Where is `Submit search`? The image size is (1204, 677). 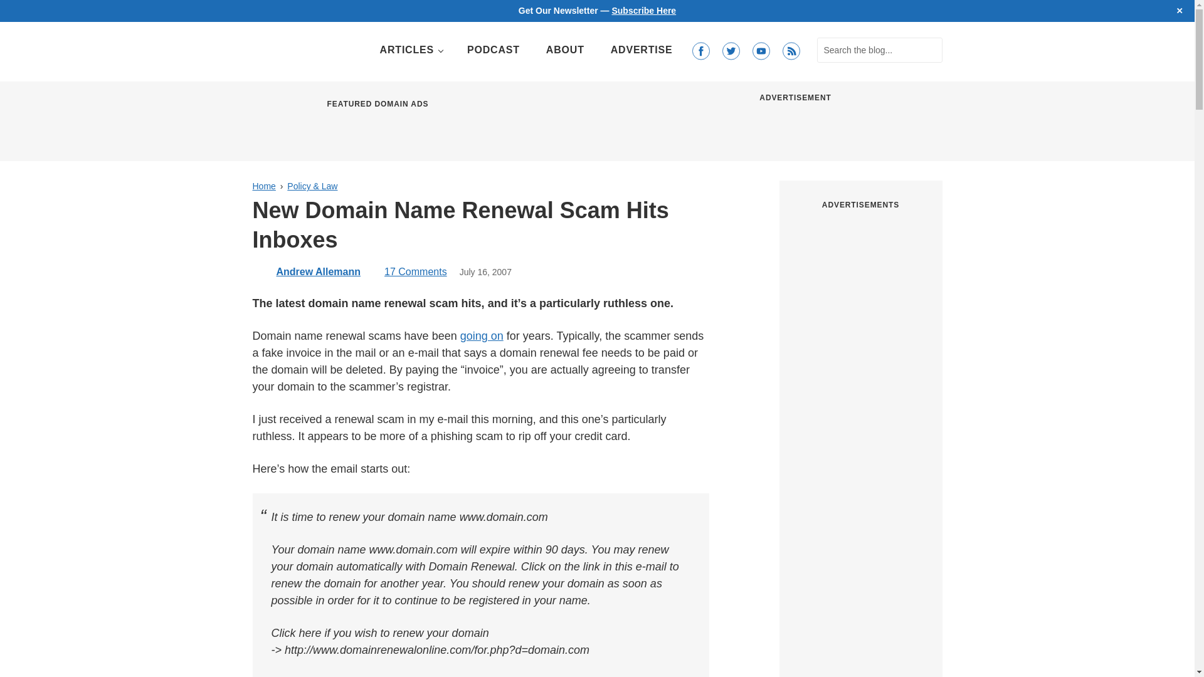
Submit search is located at coordinates (929, 50).